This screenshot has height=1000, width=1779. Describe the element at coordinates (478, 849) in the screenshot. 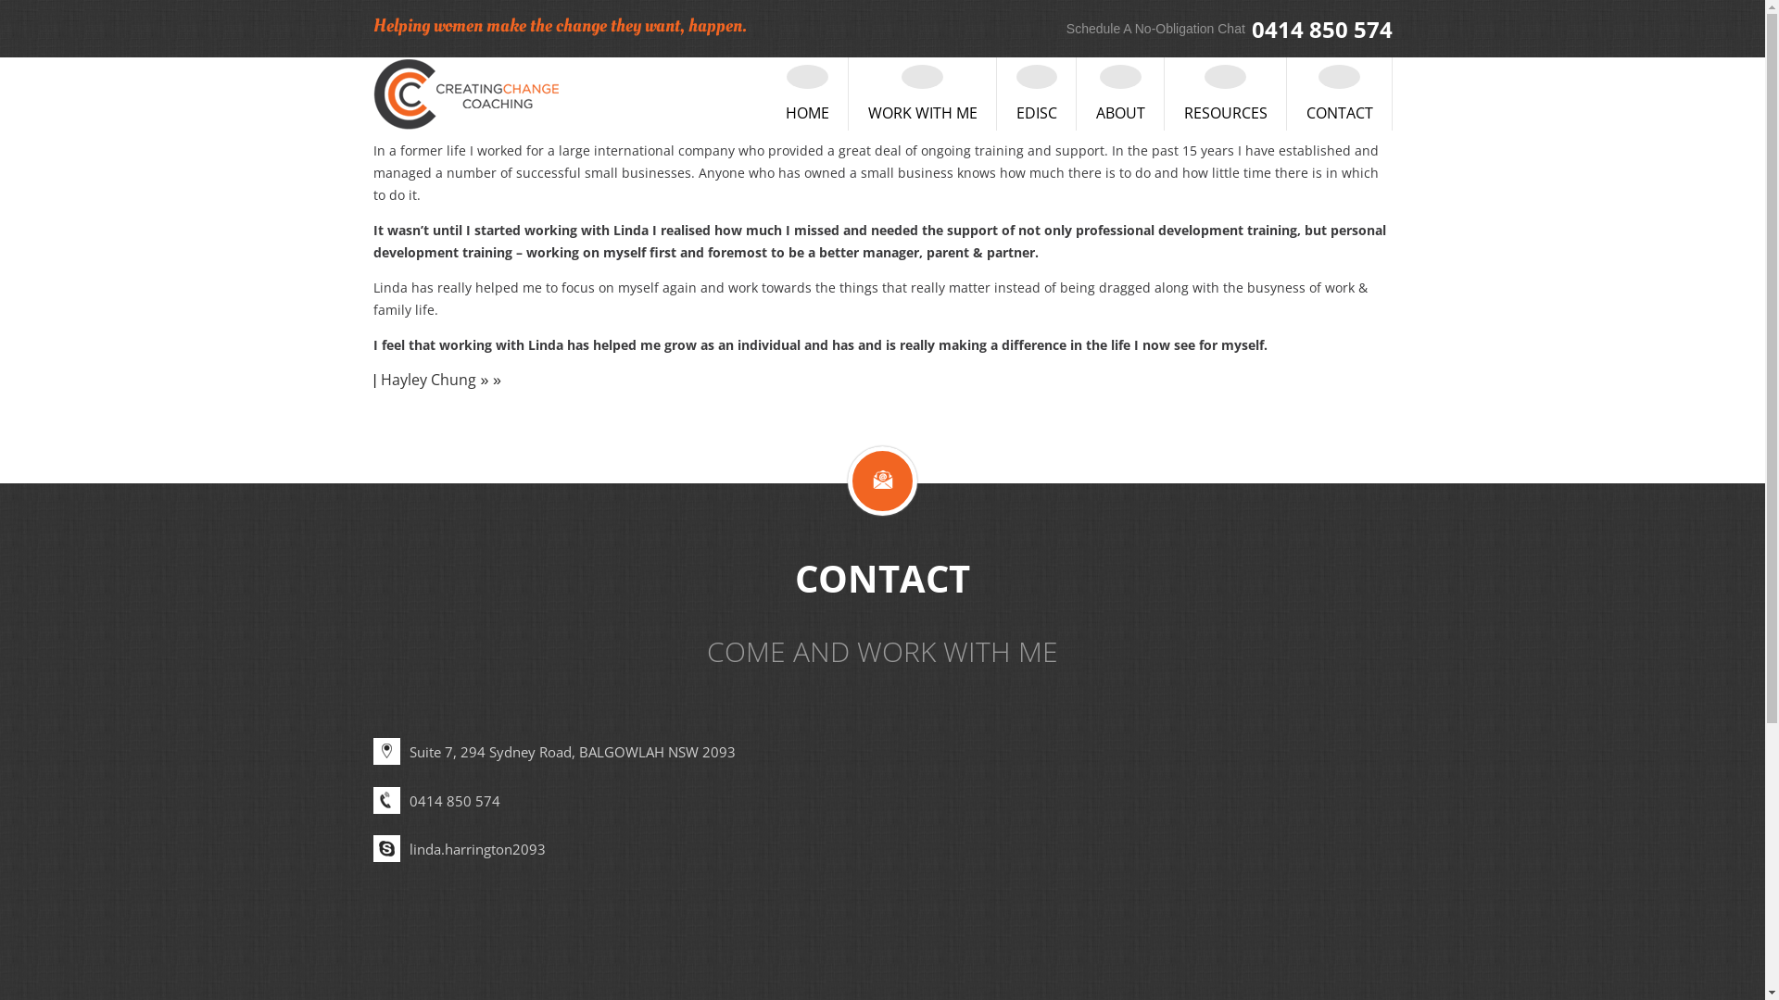

I see `linda.harrington2093` at that location.